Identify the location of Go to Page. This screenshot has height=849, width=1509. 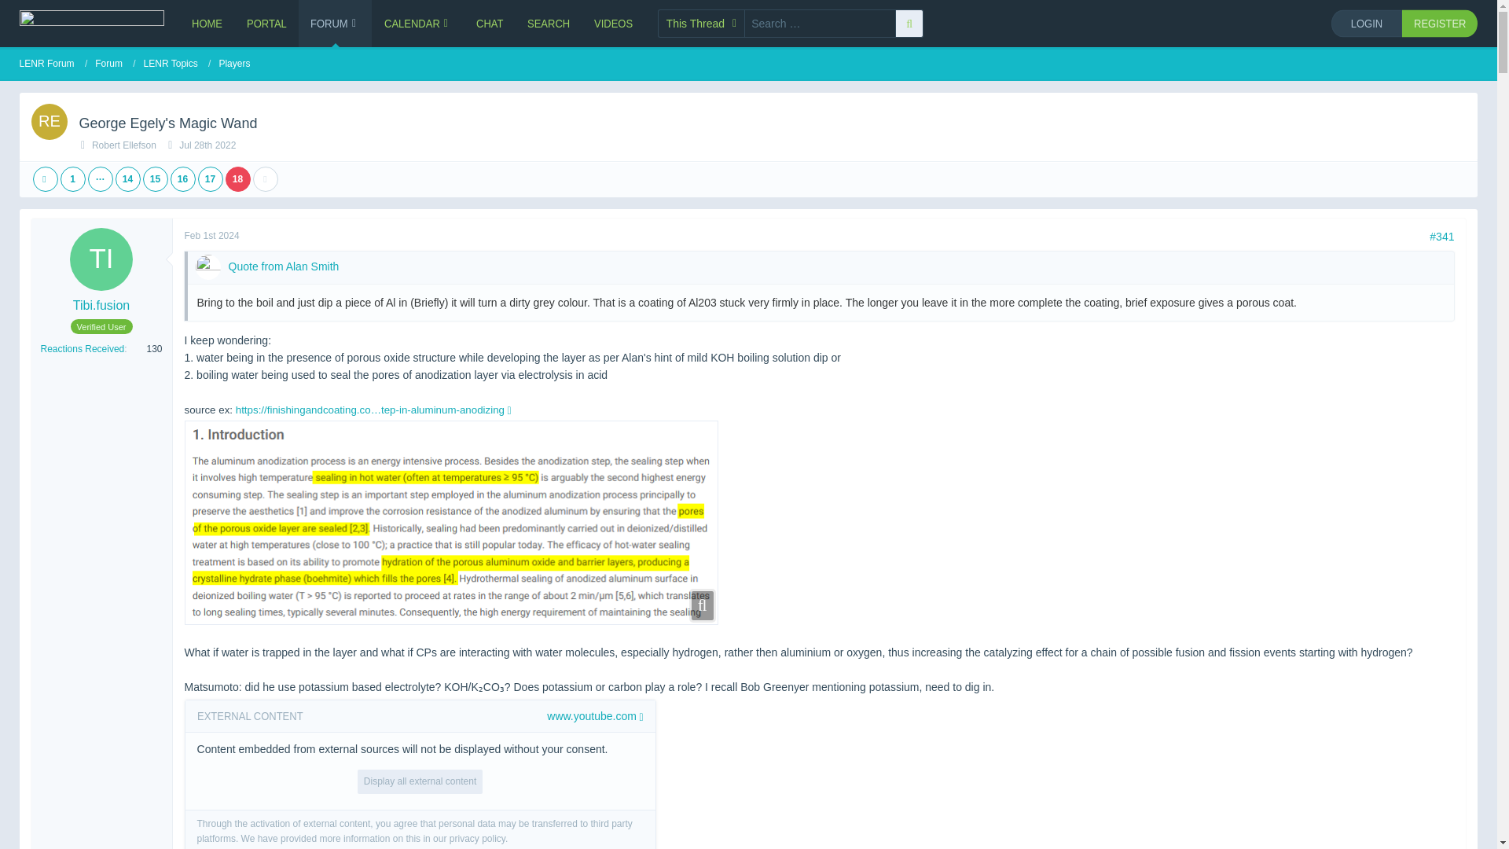
(101, 179).